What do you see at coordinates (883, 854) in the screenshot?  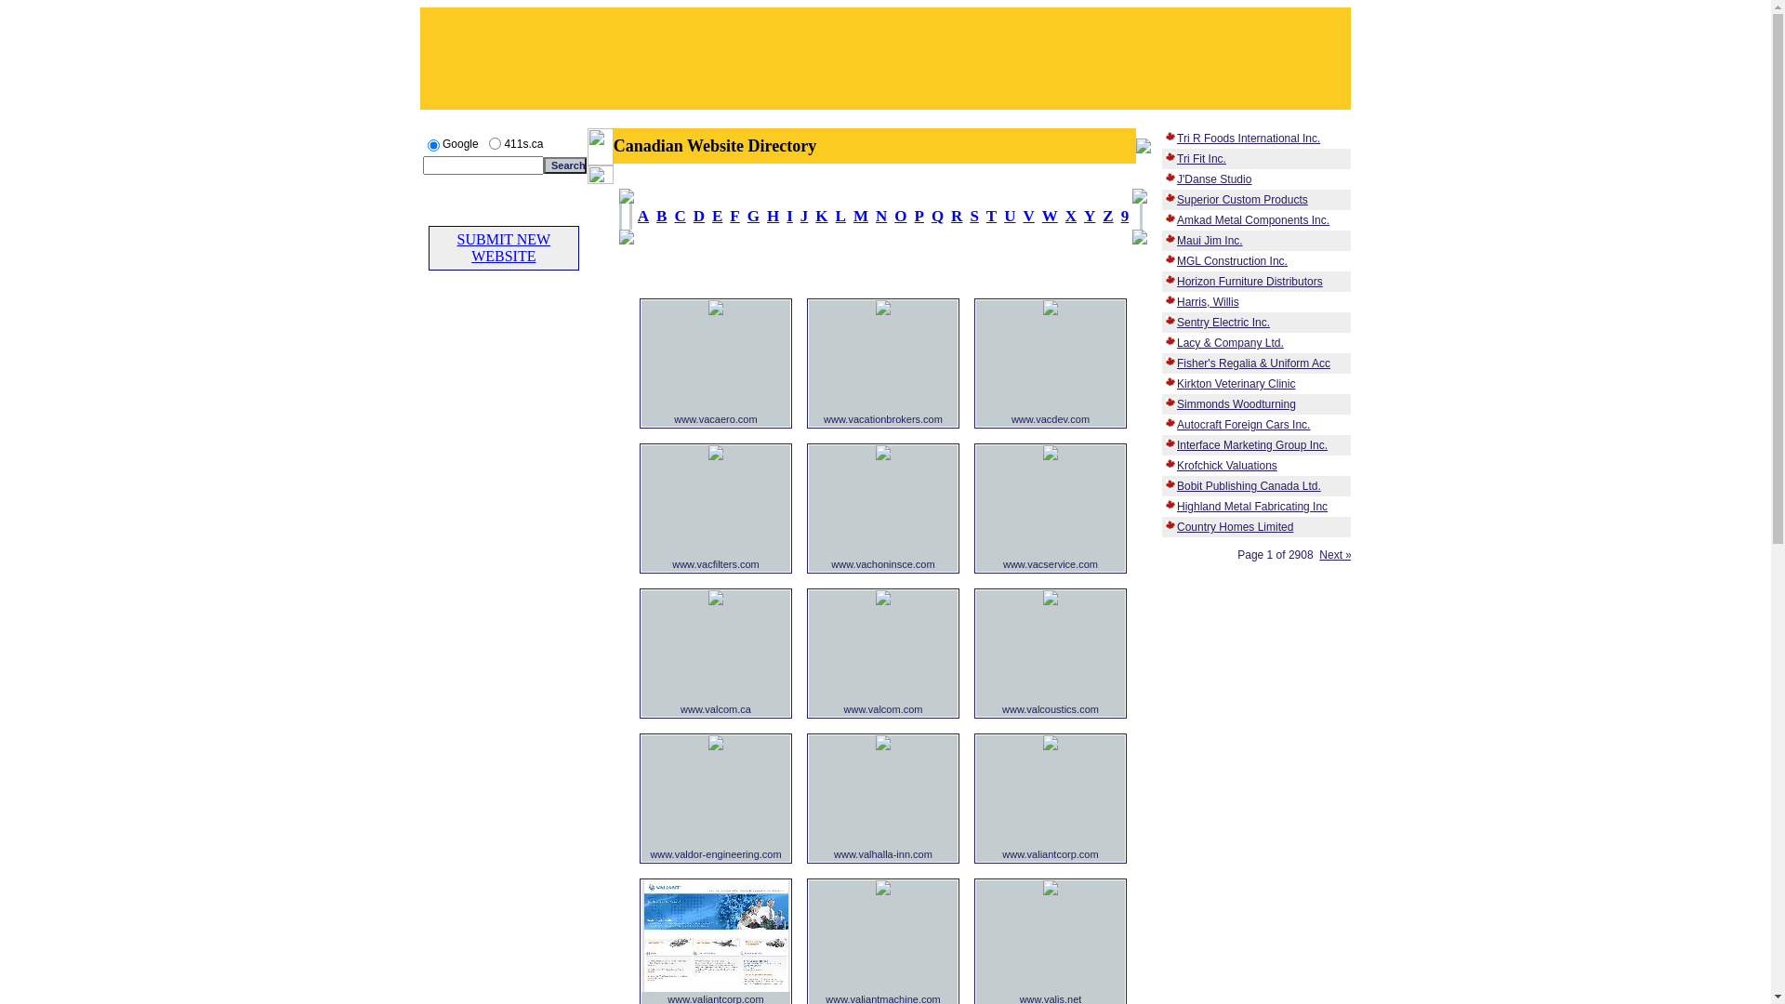 I see `www.valhalla-inn.com` at bounding box center [883, 854].